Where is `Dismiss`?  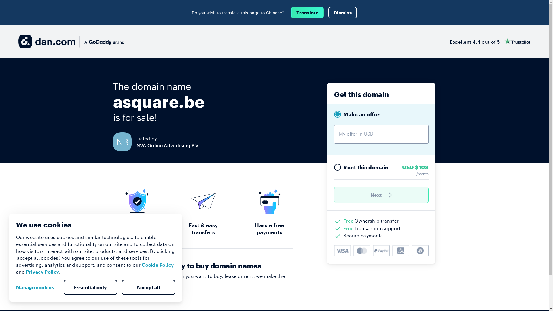 Dismiss is located at coordinates (343, 13).